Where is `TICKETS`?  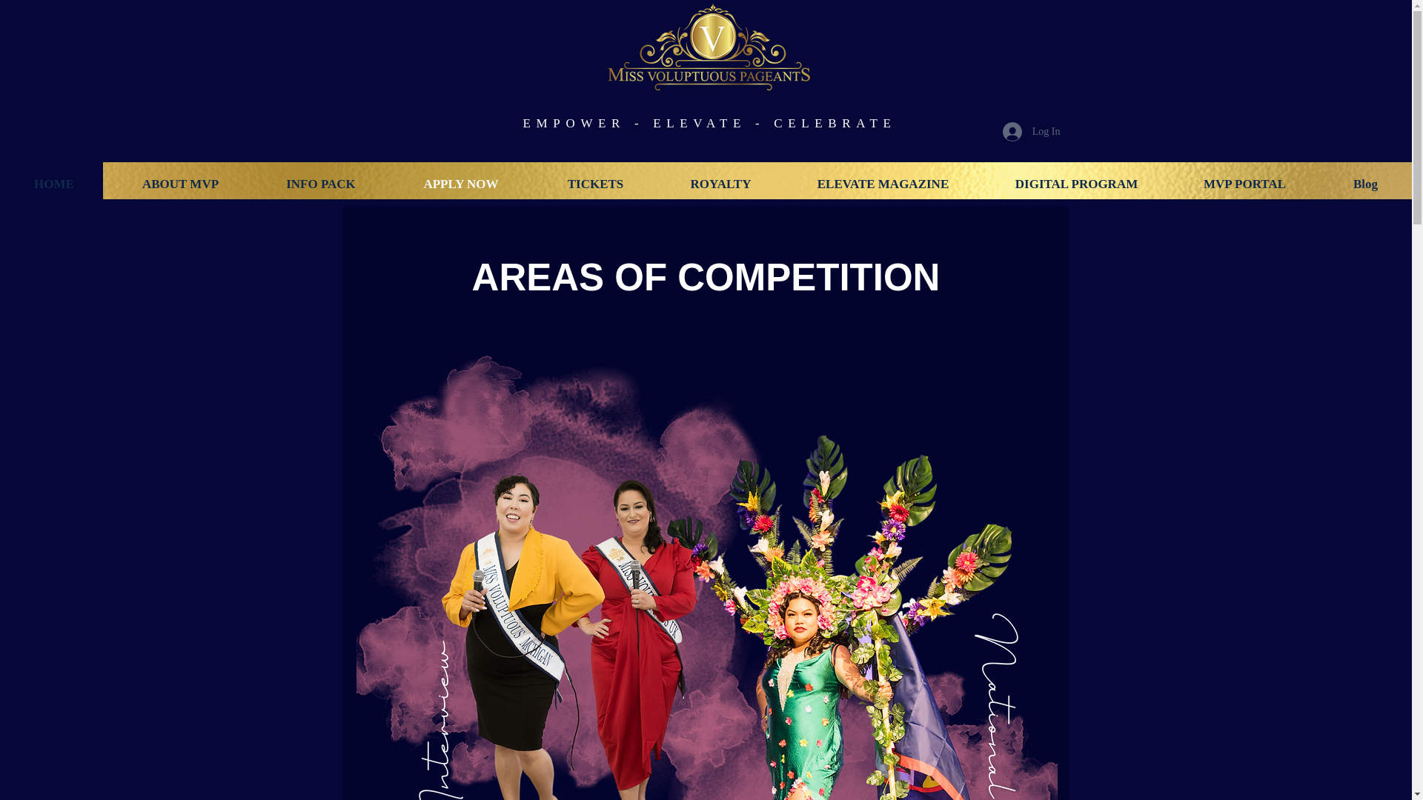
TICKETS is located at coordinates (594, 184).